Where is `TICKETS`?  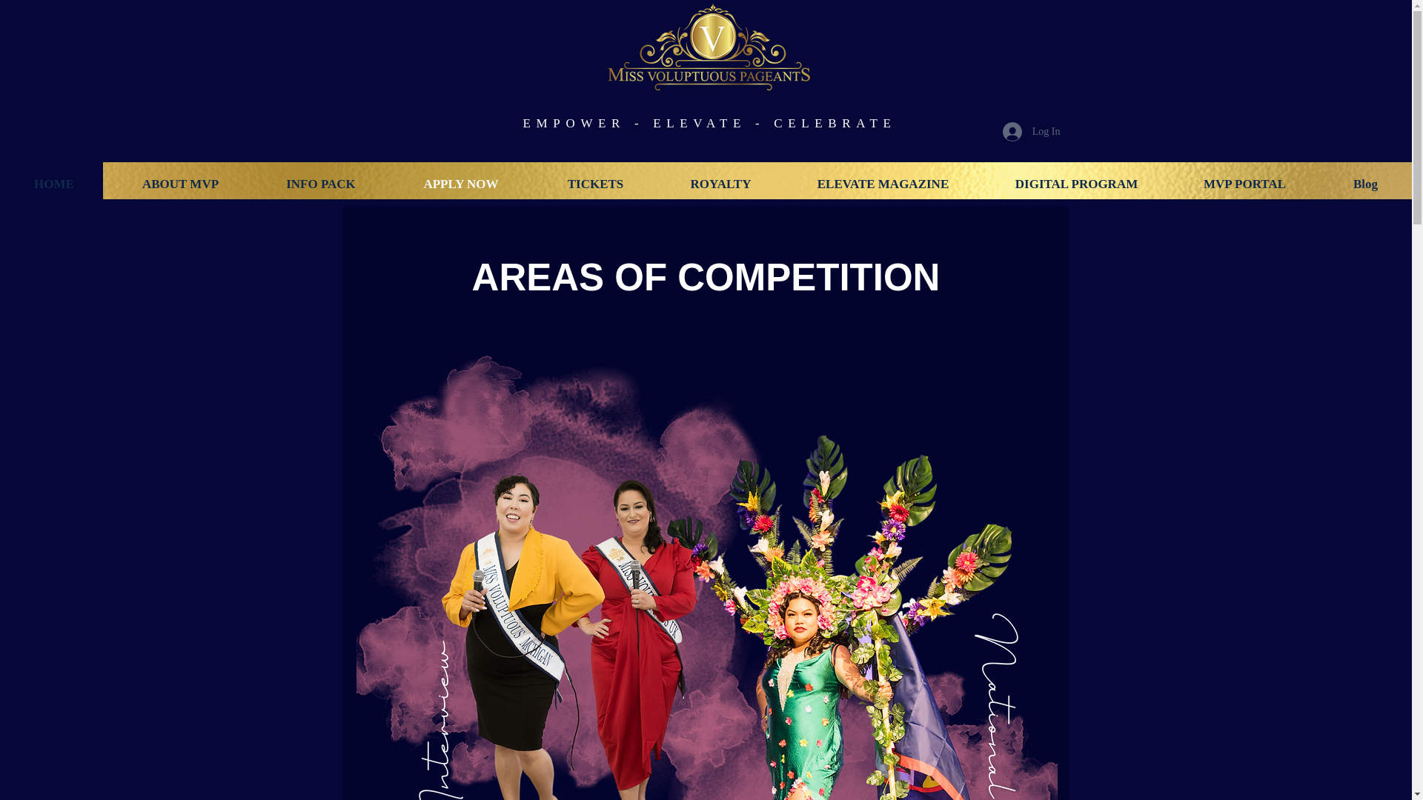
TICKETS is located at coordinates (594, 184).